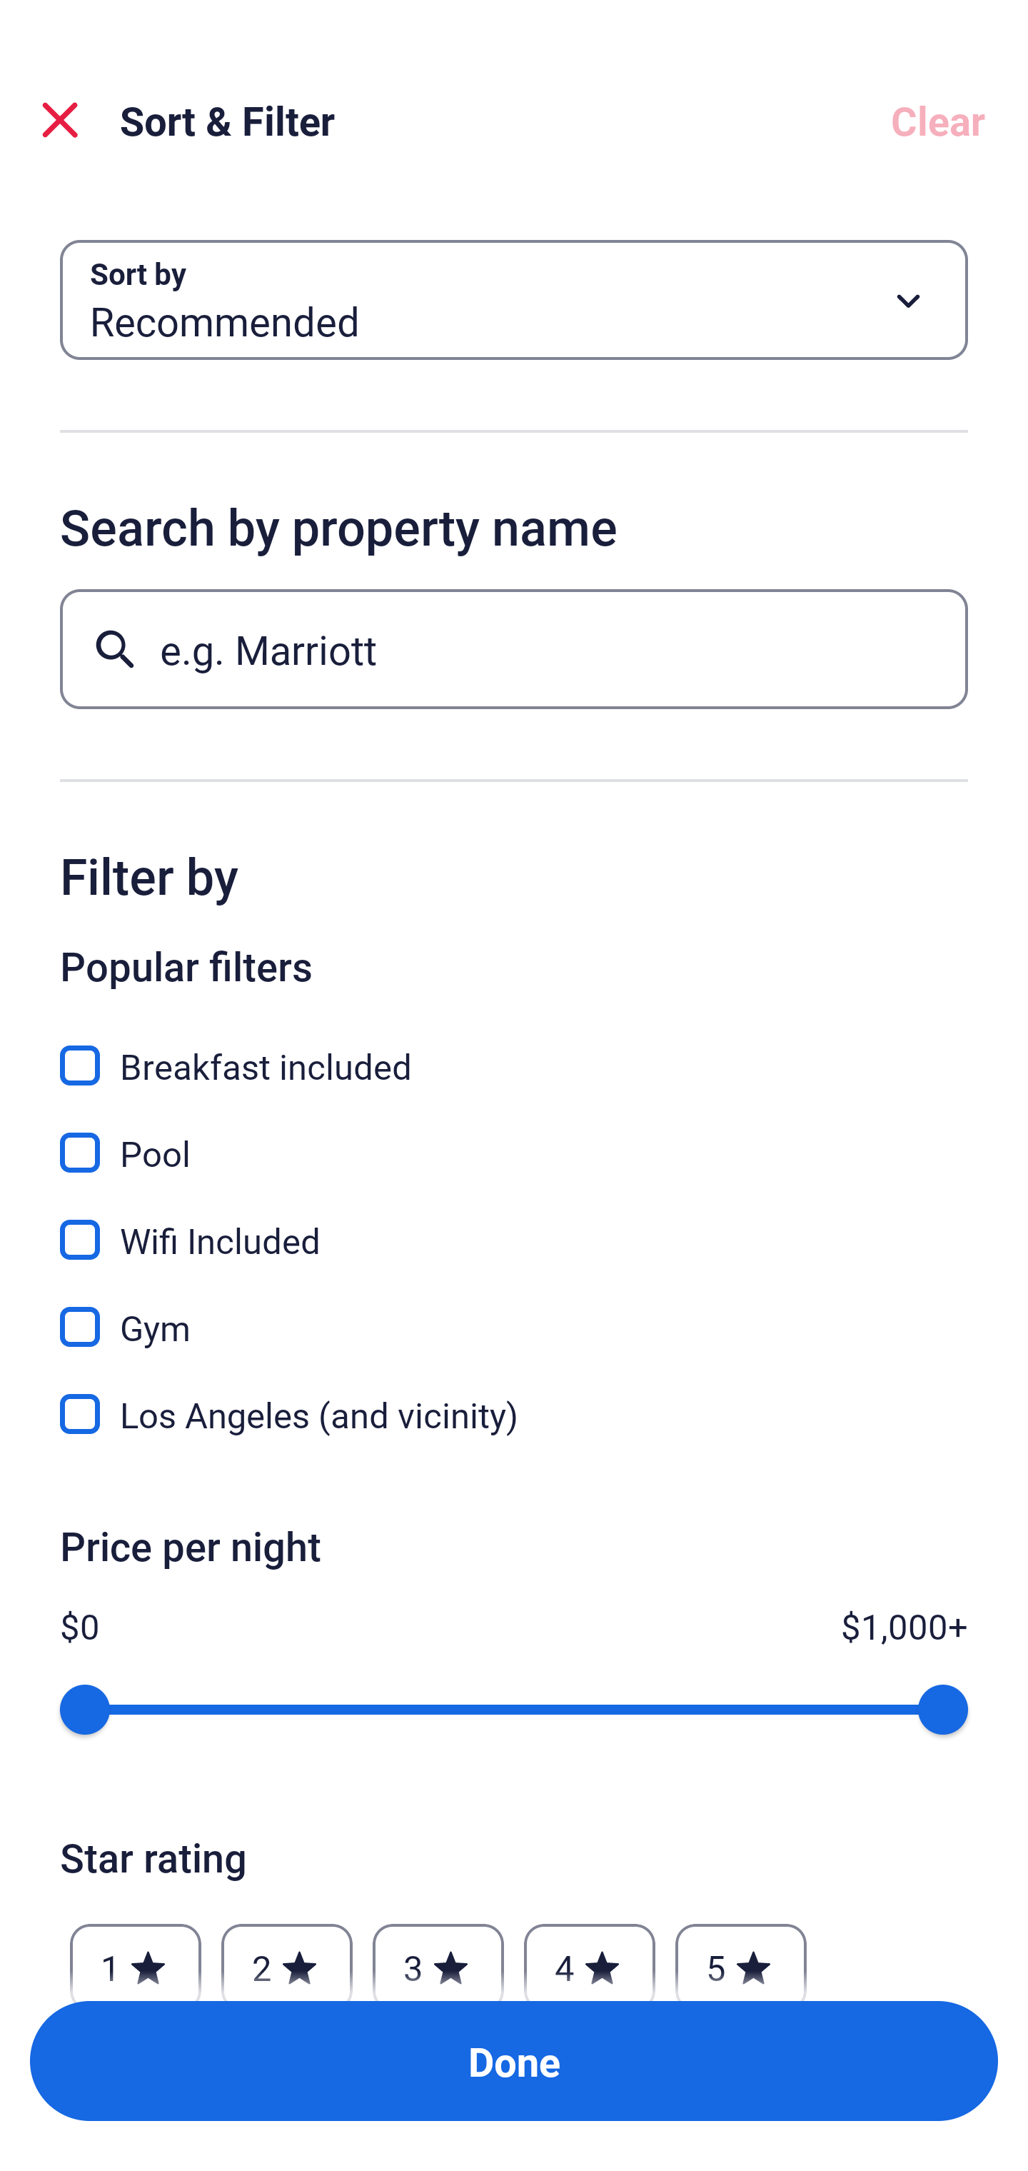  Describe the element at coordinates (514, 1137) in the screenshot. I see `Pool, Pool` at that location.